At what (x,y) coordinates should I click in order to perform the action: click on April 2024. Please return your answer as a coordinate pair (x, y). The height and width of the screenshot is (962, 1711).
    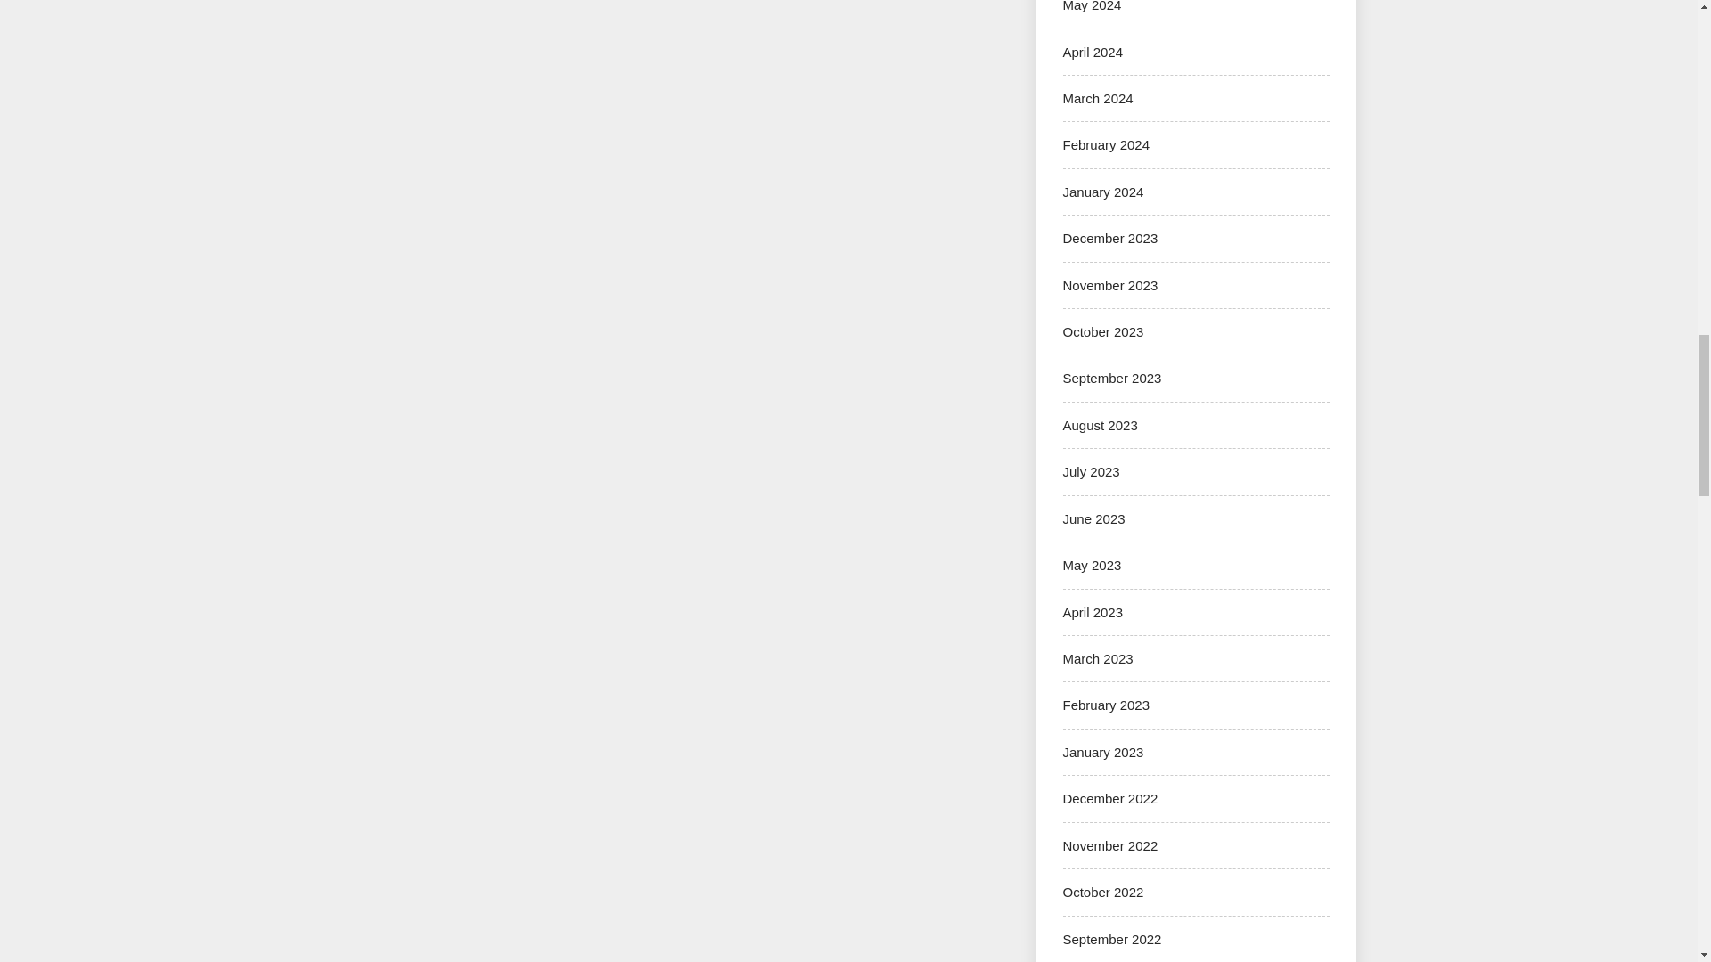
    Looking at the image, I should click on (1093, 52).